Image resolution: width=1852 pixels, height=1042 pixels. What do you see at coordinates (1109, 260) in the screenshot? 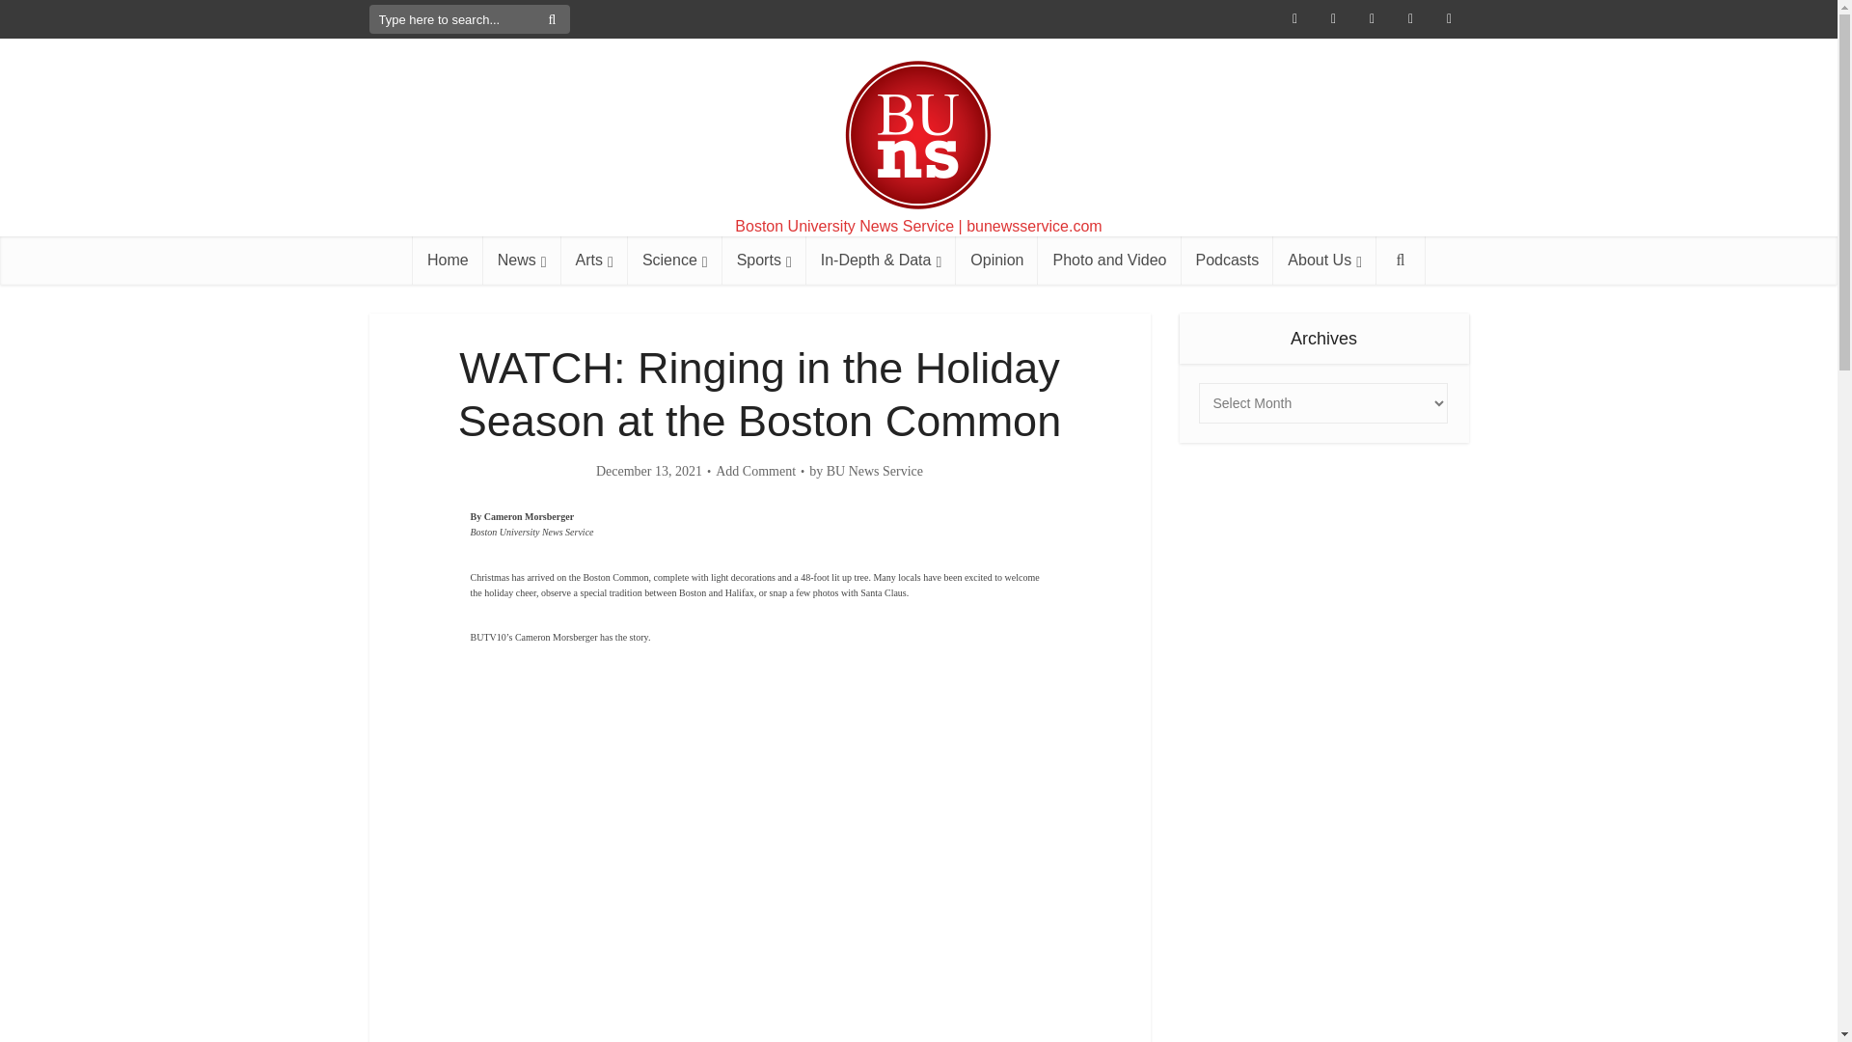
I see `Photo and Video` at bounding box center [1109, 260].